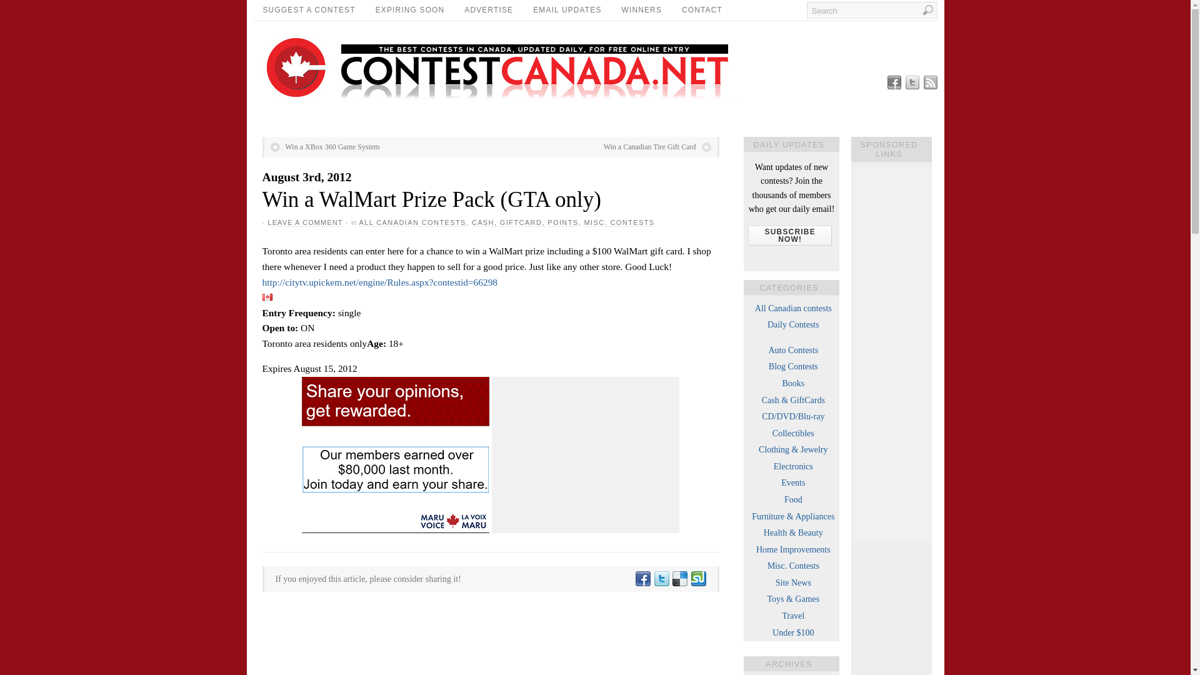 This screenshot has height=675, width=1200. What do you see at coordinates (871, 10) in the screenshot?
I see `Search` at bounding box center [871, 10].